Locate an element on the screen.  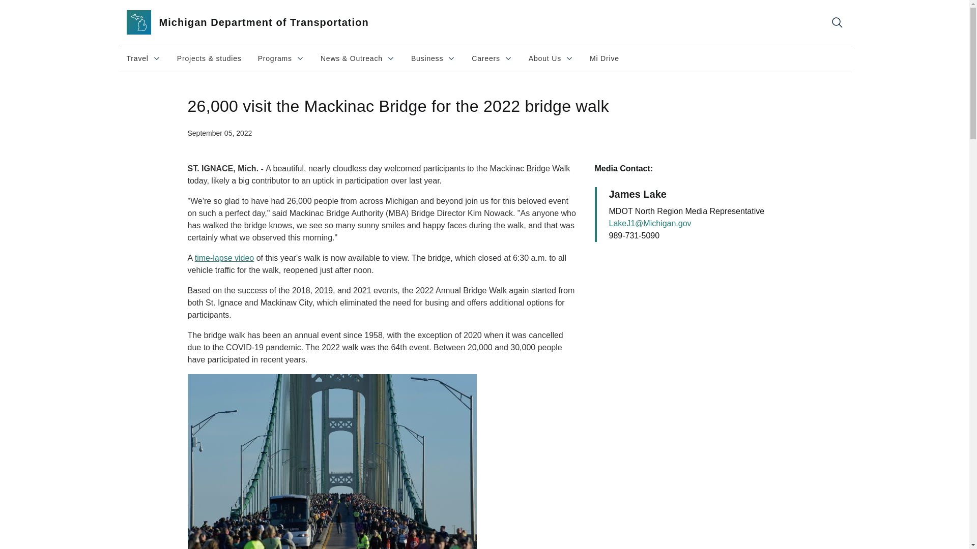
Michigan Department of Transportation is located at coordinates (281, 58).